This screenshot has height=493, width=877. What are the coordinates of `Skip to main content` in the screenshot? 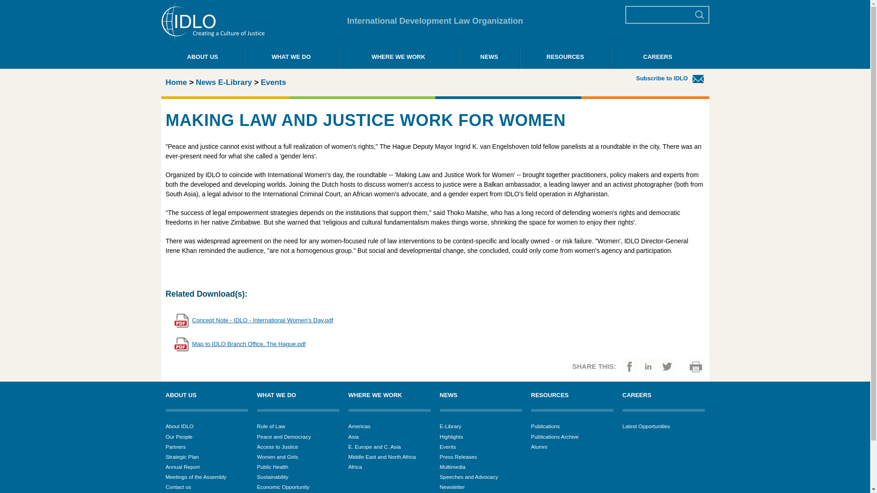 It's located at (417, 1).